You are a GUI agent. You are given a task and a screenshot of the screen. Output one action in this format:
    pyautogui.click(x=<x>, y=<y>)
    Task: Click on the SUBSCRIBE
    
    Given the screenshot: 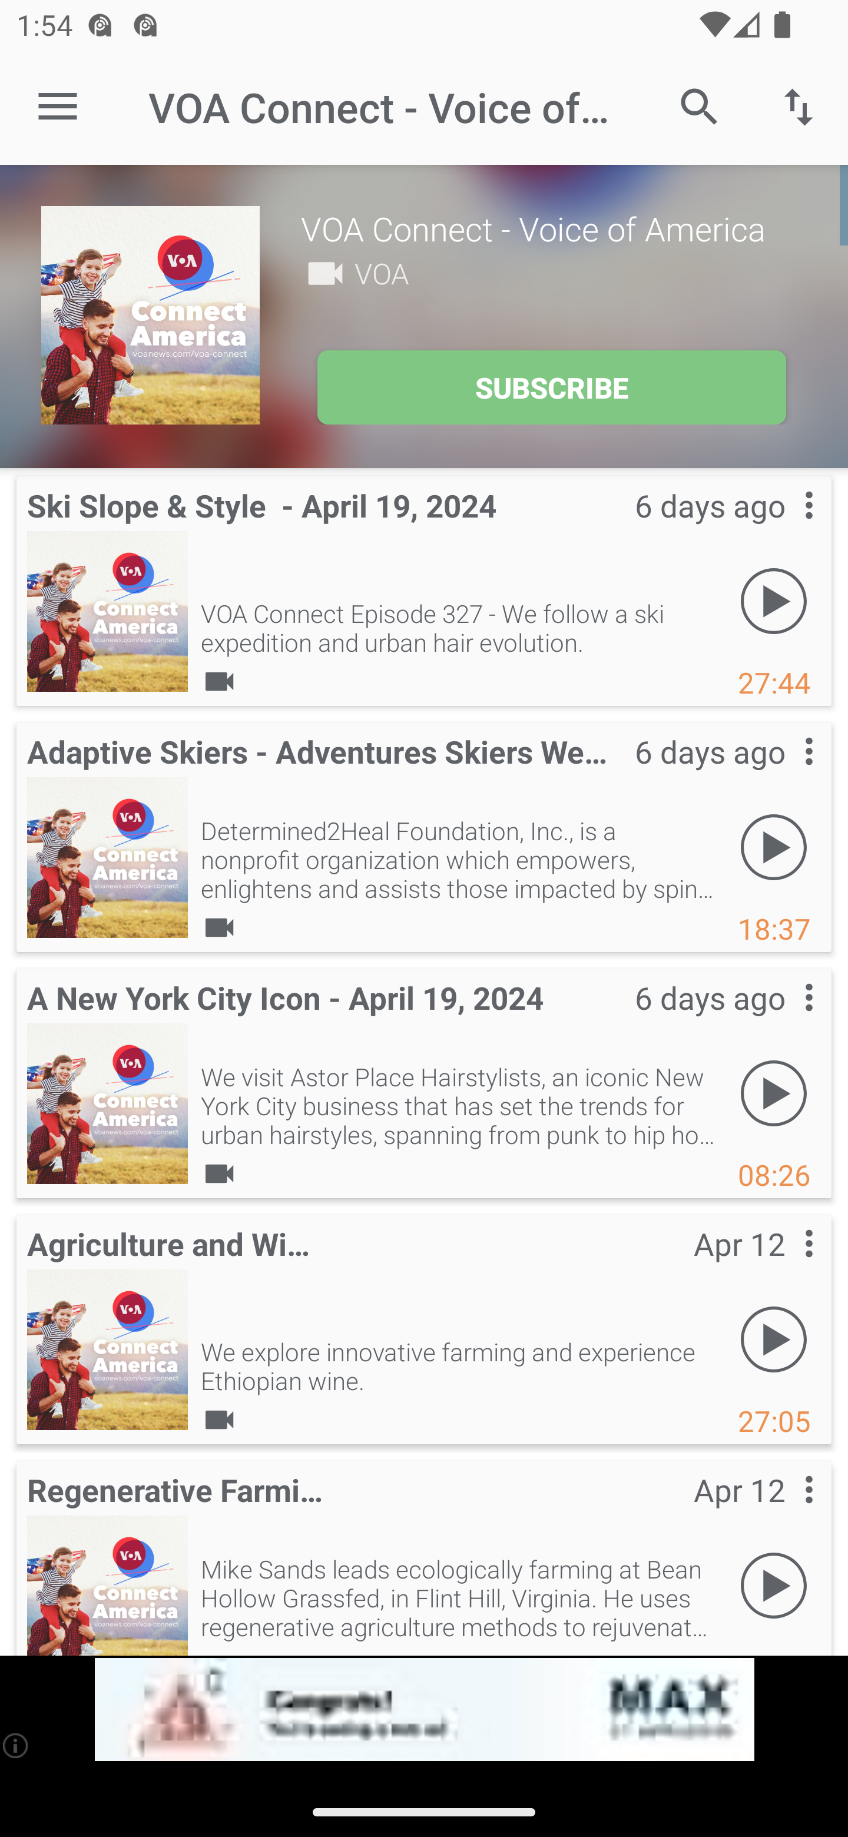 What is the action you would take?
    pyautogui.click(x=551, y=387)
    